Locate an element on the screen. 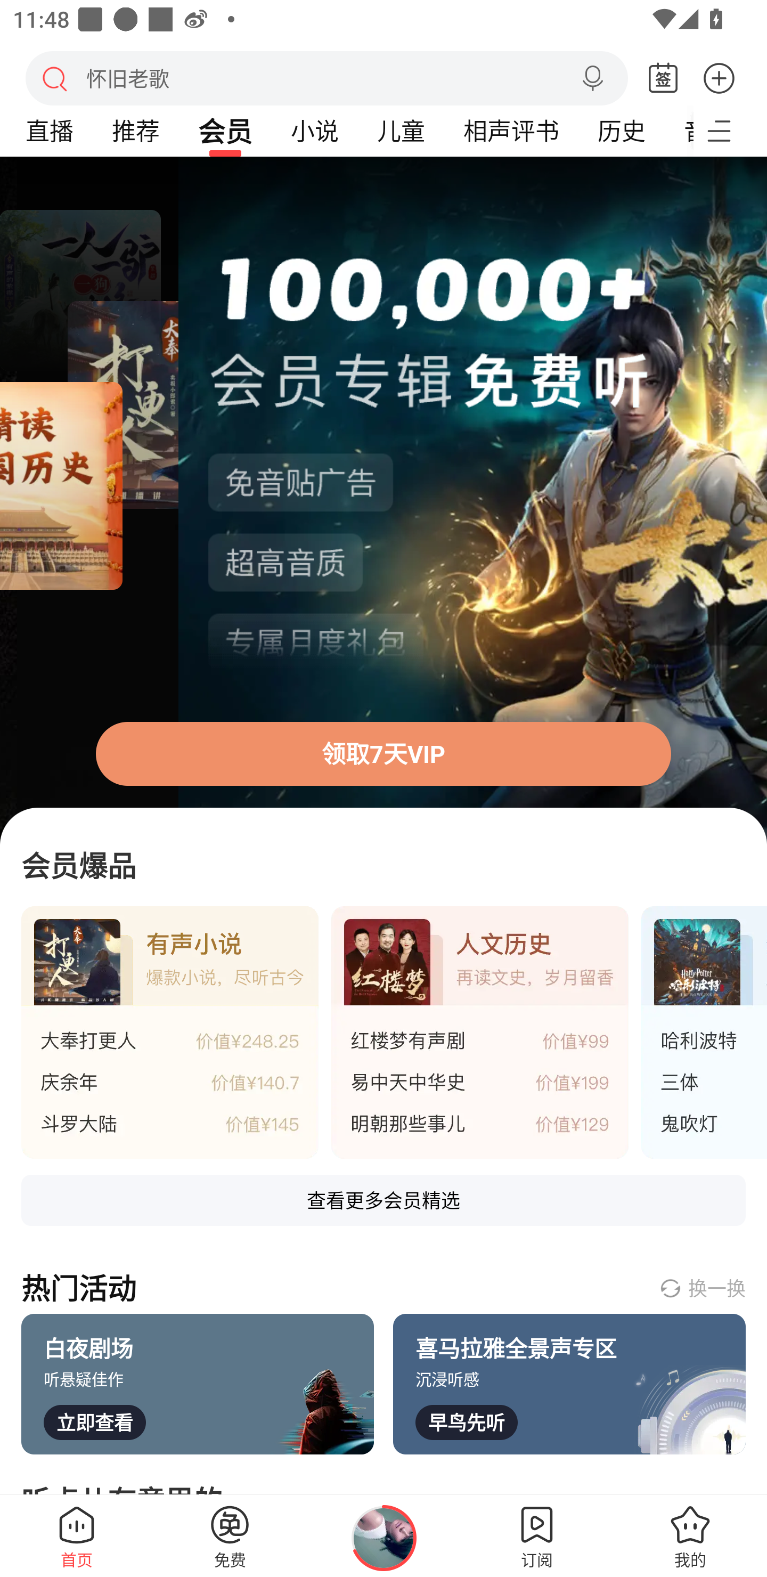 The height and width of the screenshot is (1577, 767). 我的 is located at coordinates (690, 1535).